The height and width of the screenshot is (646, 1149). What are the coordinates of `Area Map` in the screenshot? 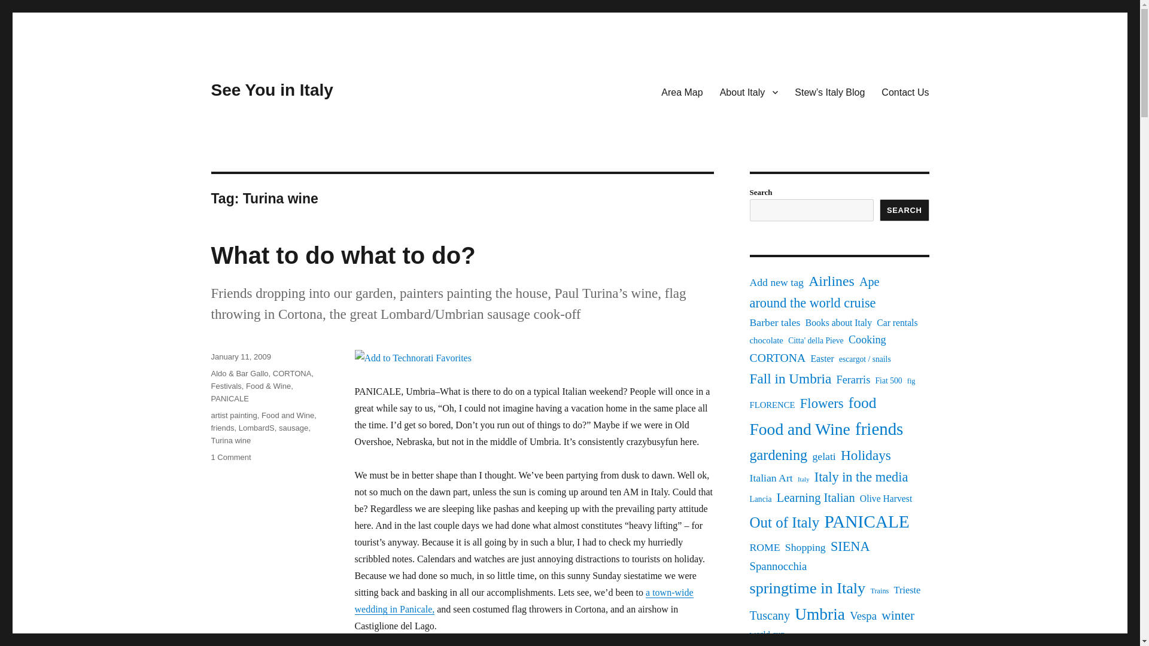 It's located at (682, 92).